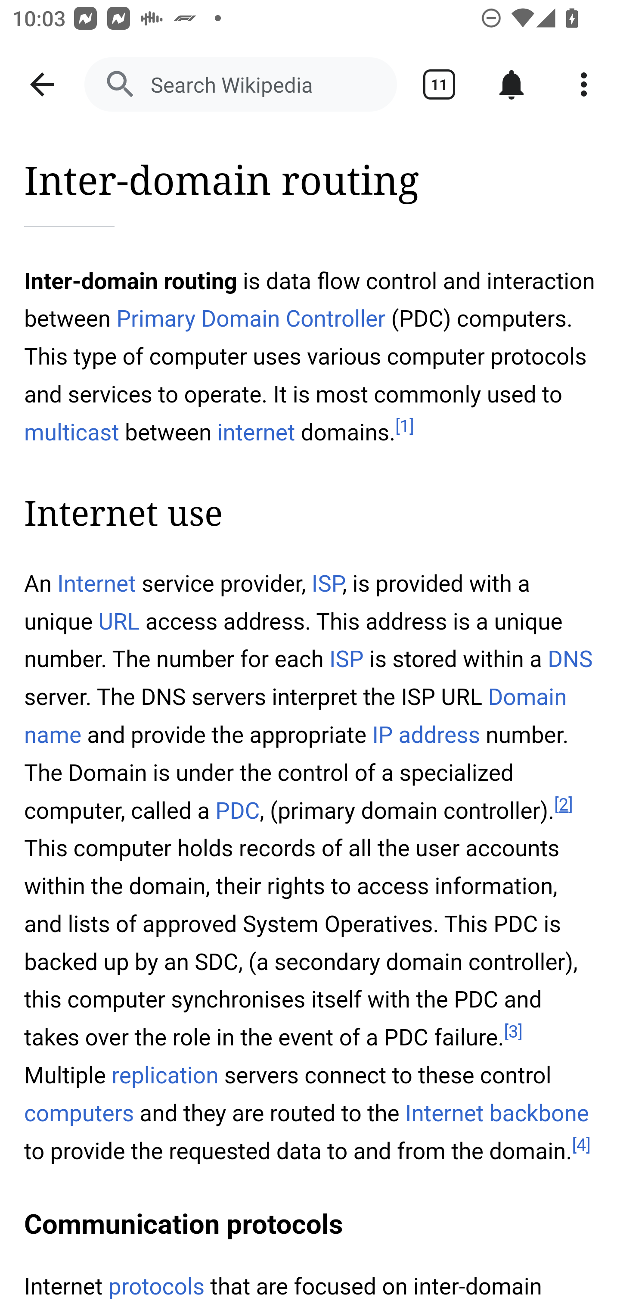  Describe the element at coordinates (581, 1145) in the screenshot. I see `[] [ 4 ]` at that location.